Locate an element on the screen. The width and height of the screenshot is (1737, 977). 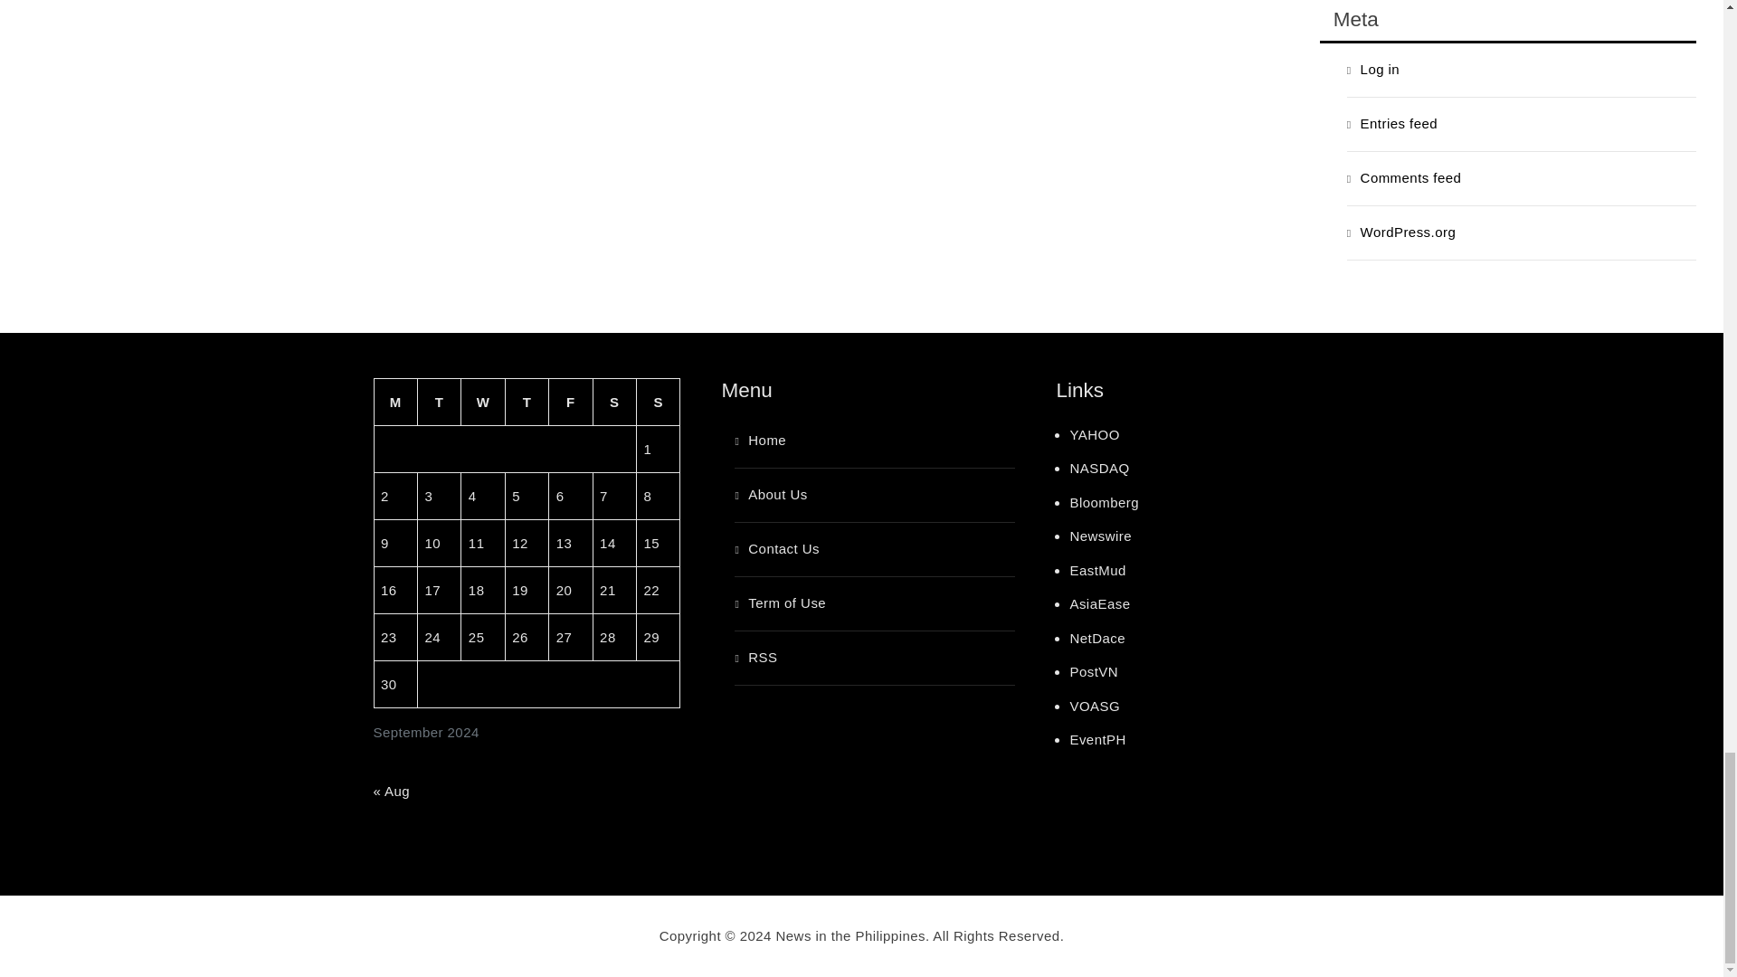
Monday is located at coordinates (394, 402).